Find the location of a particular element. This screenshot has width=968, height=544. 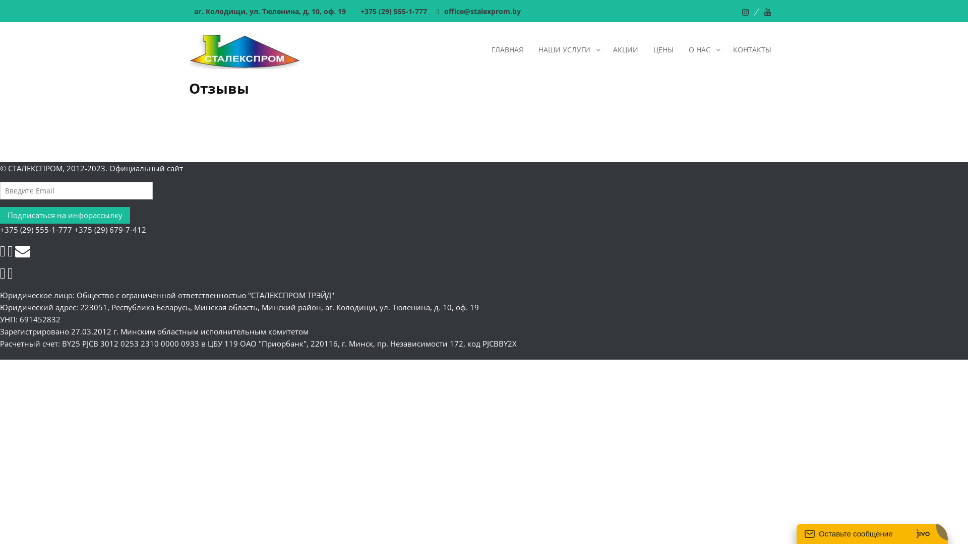

office@stalexprom.by is located at coordinates (482, 11).